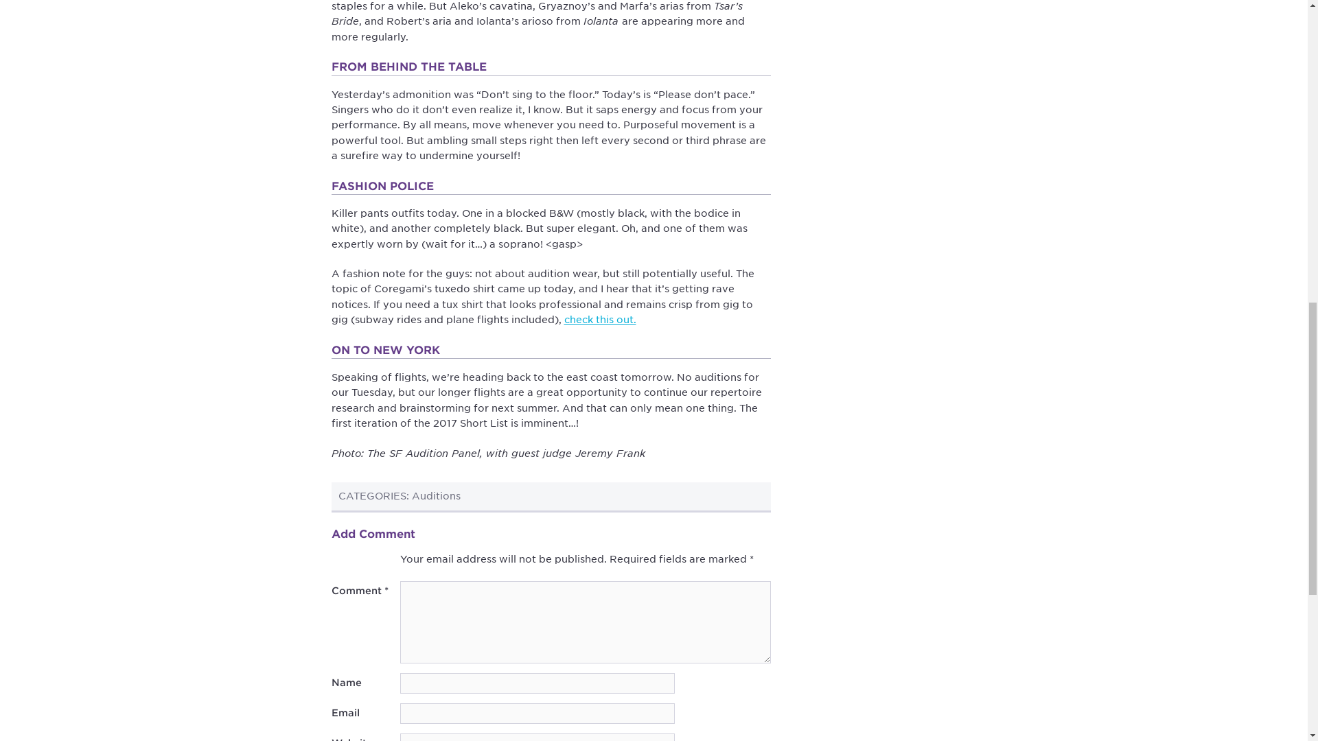 Image resolution: width=1318 pixels, height=741 pixels. What do you see at coordinates (600, 320) in the screenshot?
I see `check this out.` at bounding box center [600, 320].